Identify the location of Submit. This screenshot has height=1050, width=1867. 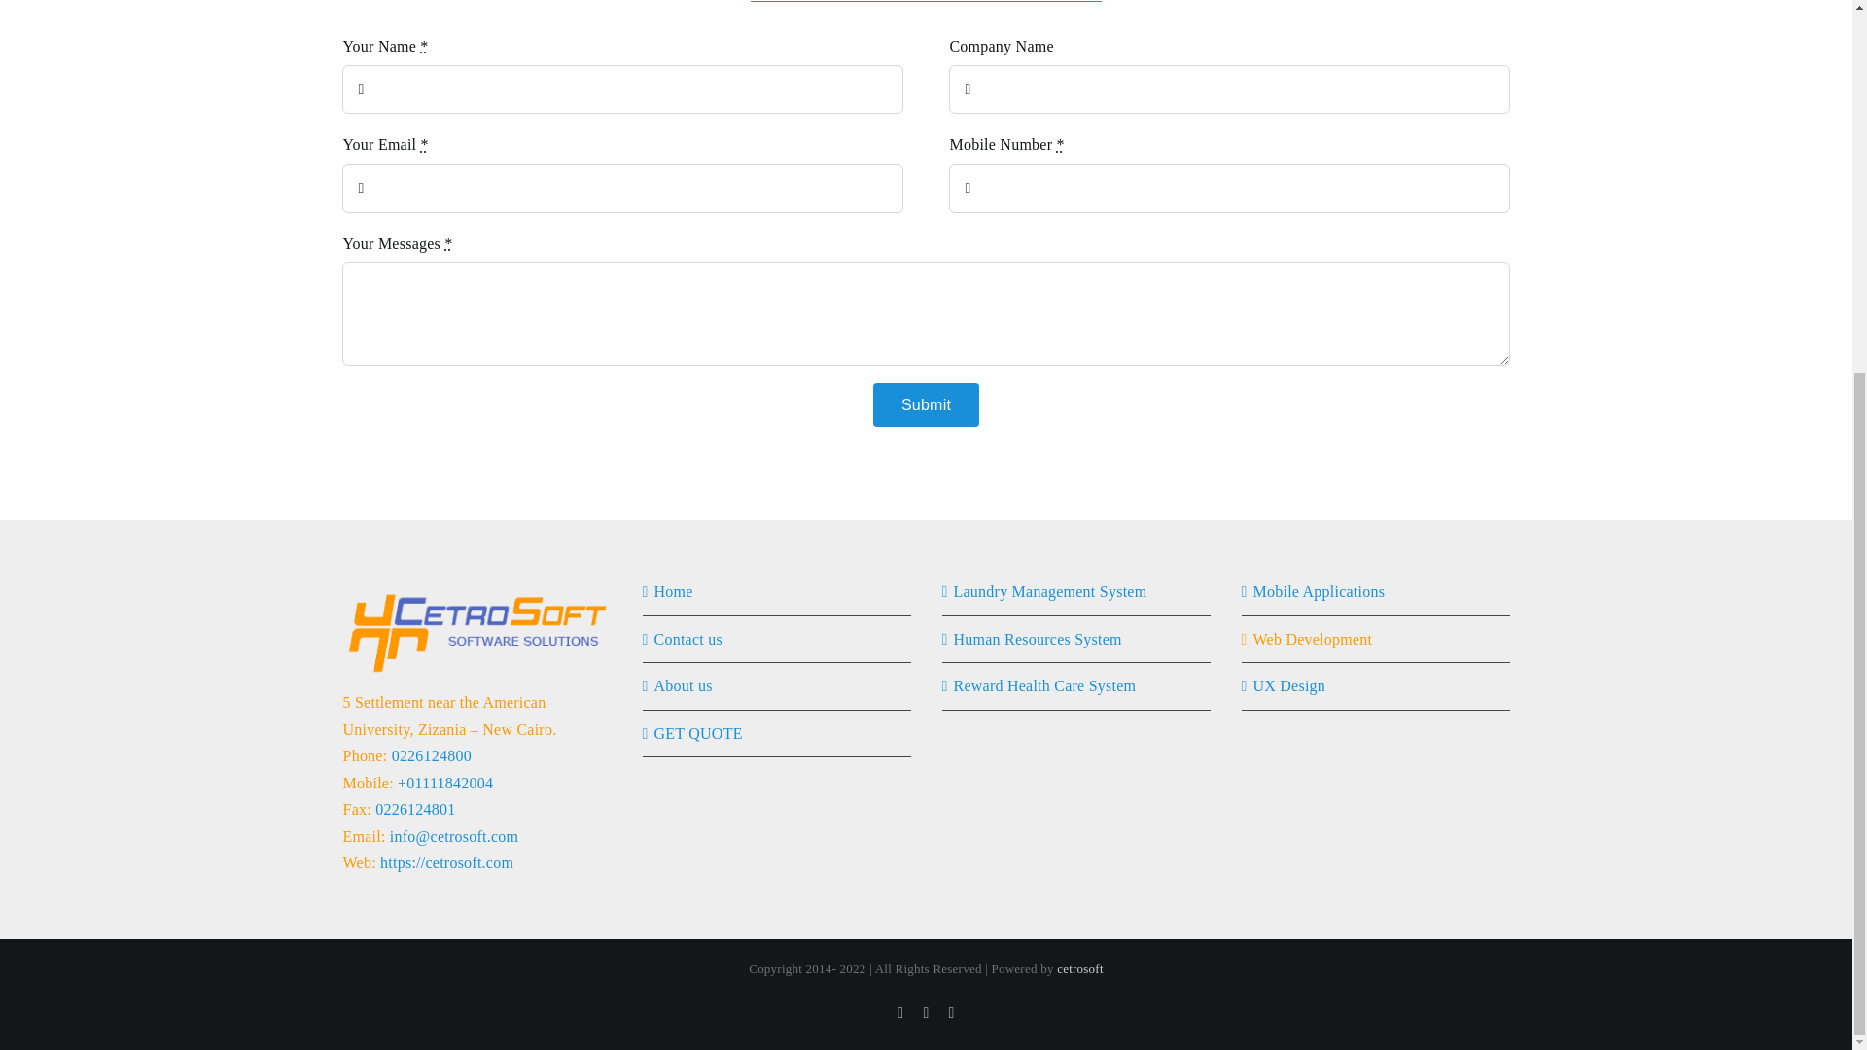
(926, 404).